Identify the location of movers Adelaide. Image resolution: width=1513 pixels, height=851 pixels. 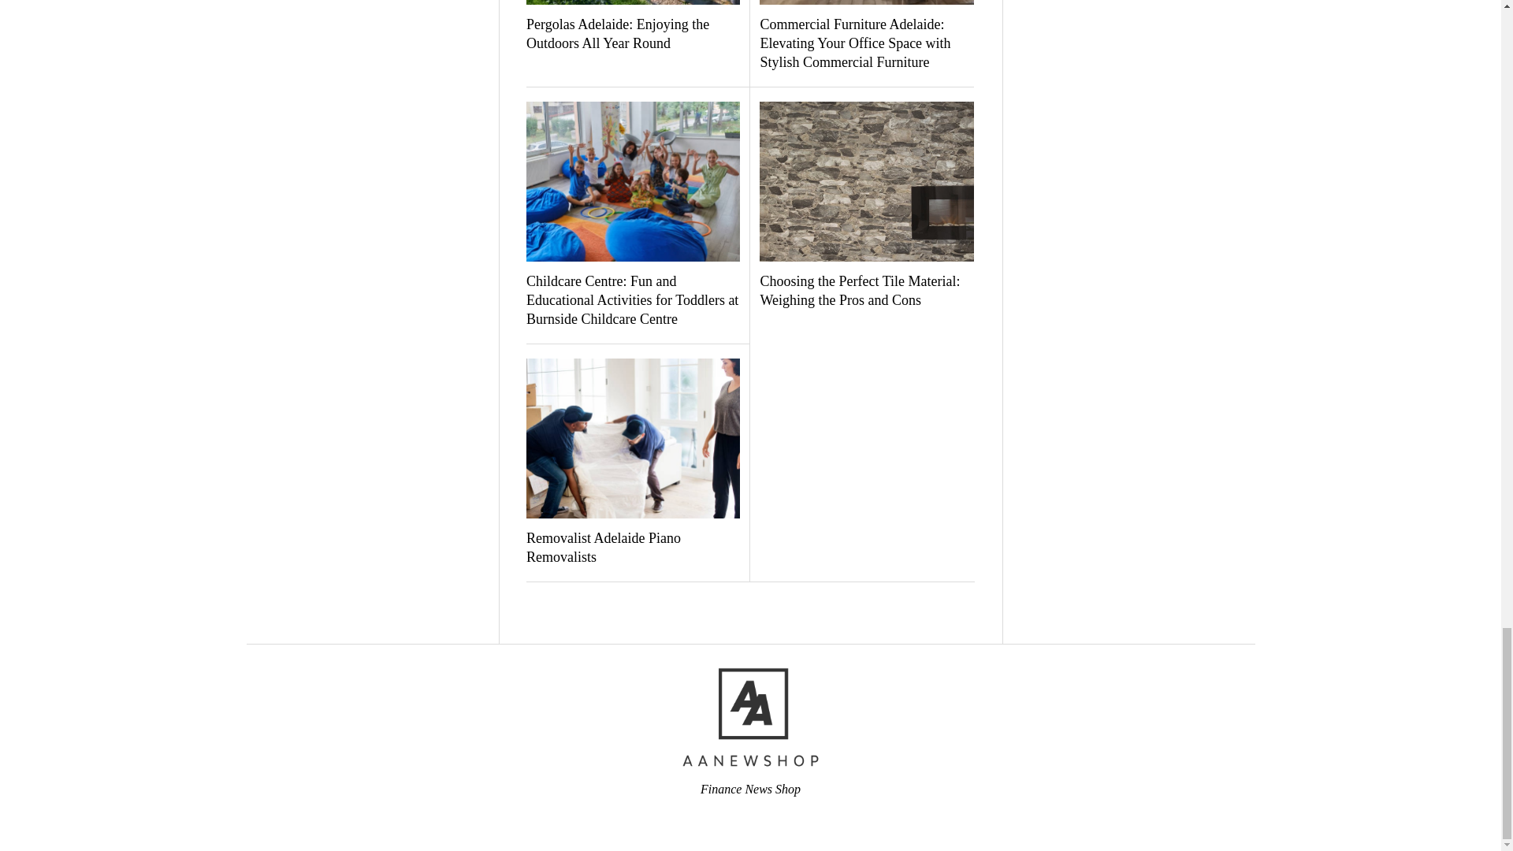
(633, 438).